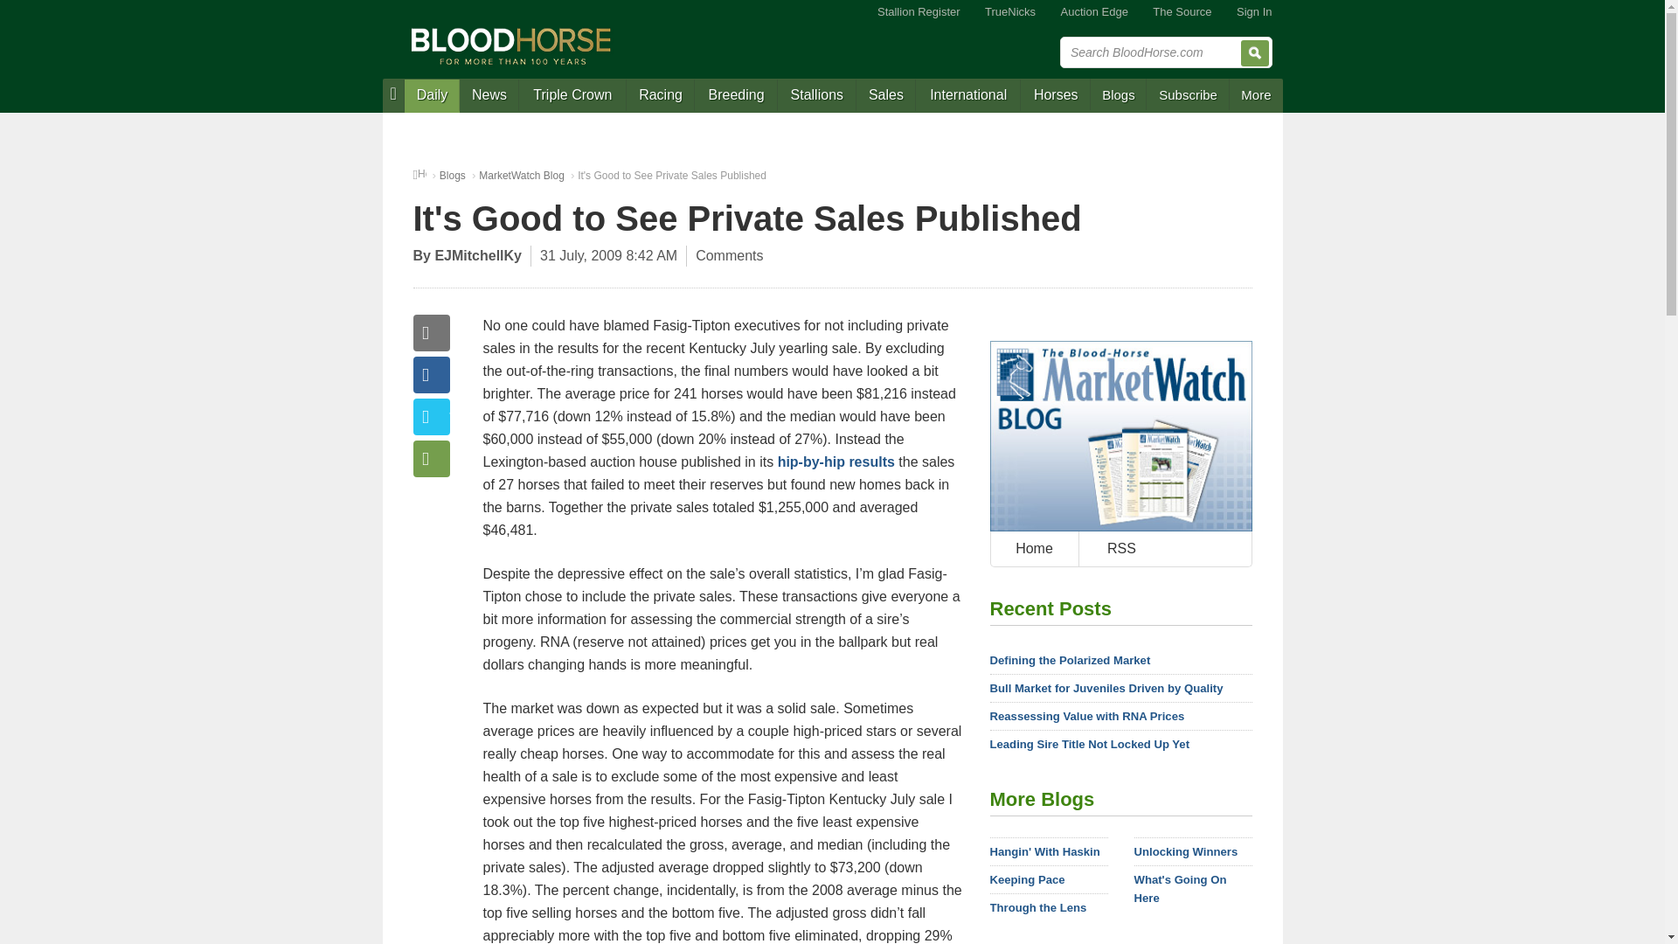  I want to click on Daily, so click(432, 95).